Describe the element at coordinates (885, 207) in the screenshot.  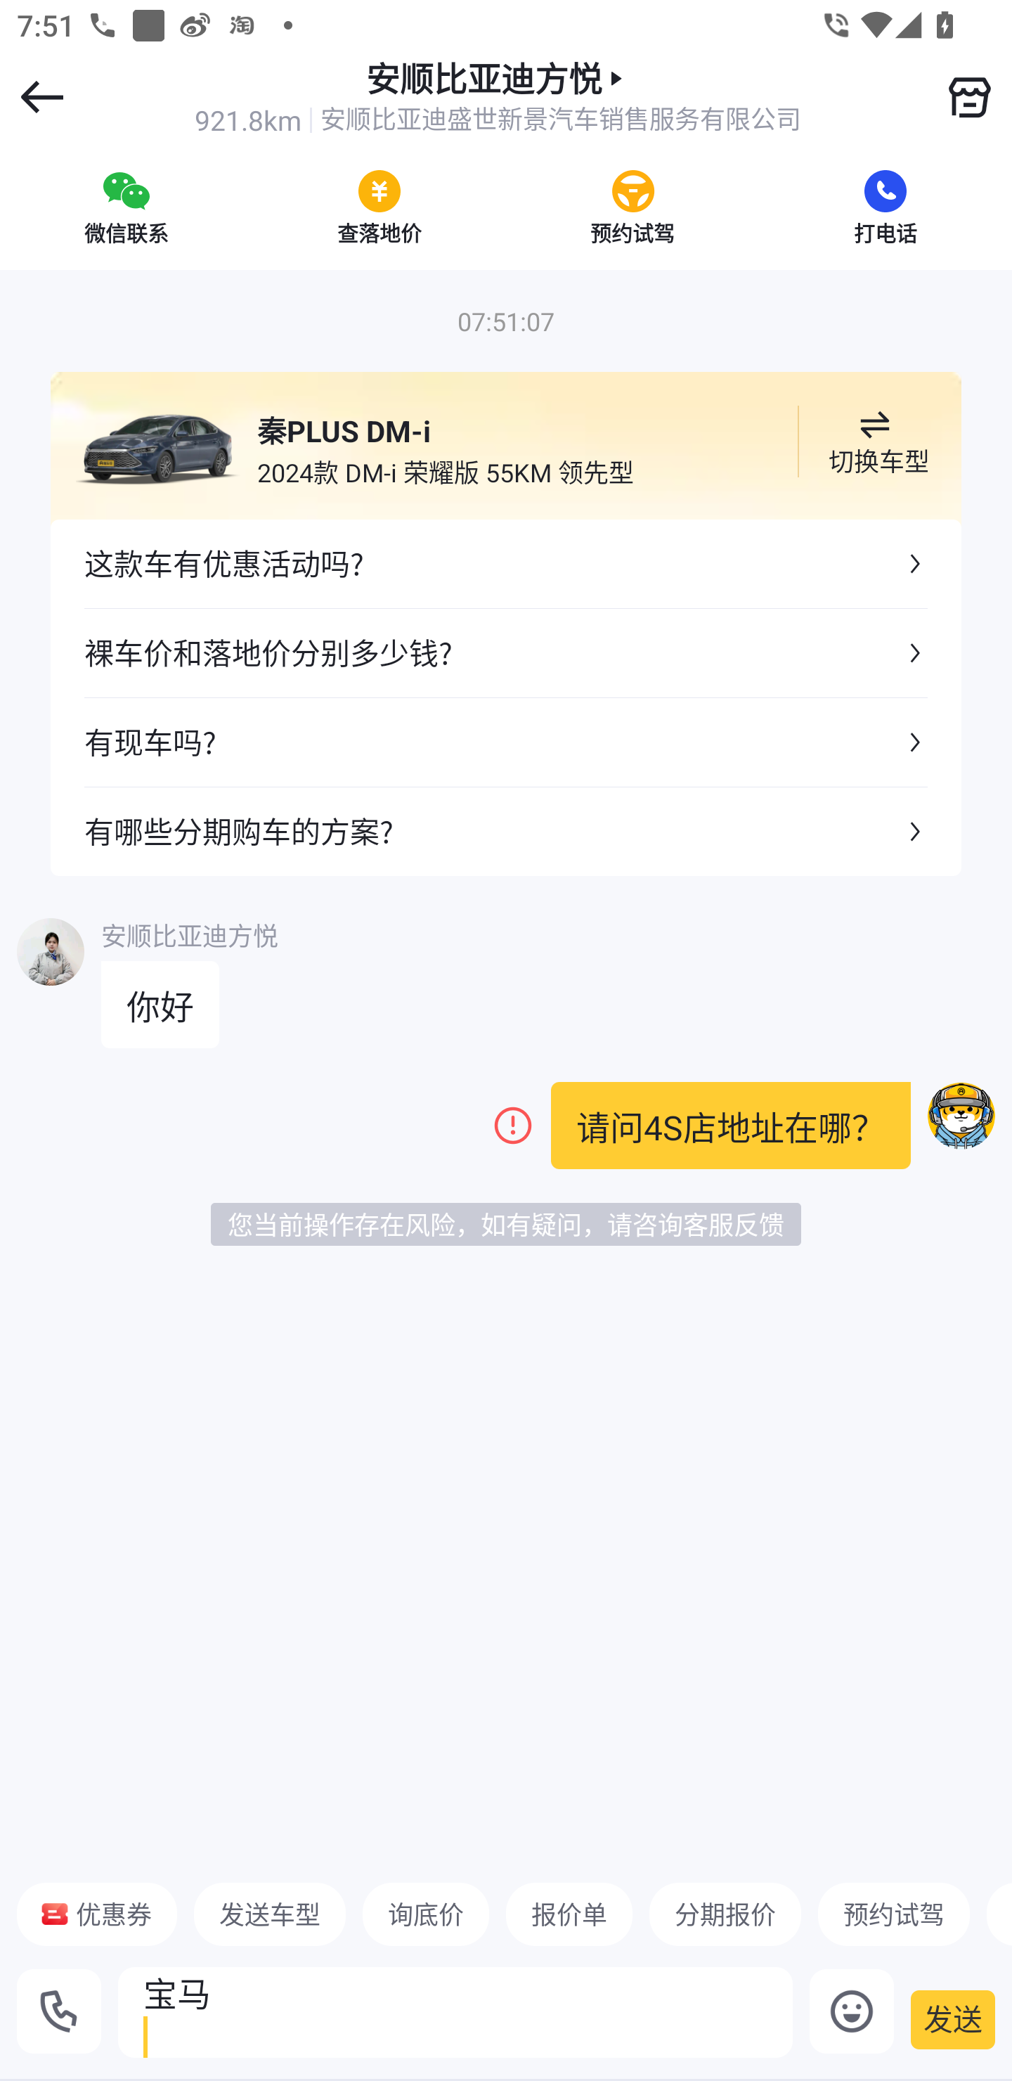
I see `打电话` at that location.